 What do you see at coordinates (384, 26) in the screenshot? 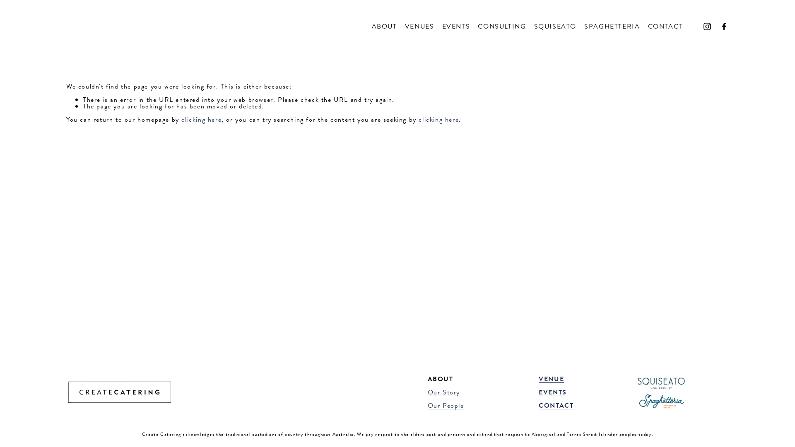
I see `ABOUT` at bounding box center [384, 26].